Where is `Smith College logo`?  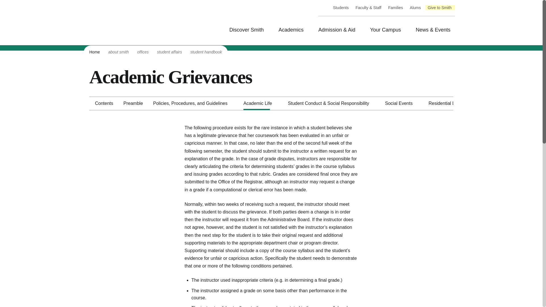
Smith College logo is located at coordinates (45, 135).